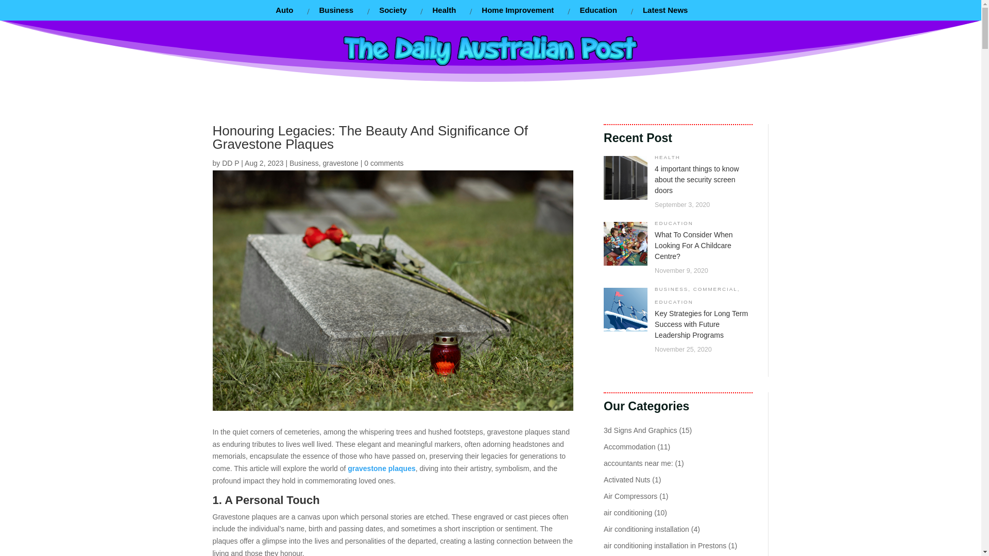 The width and height of the screenshot is (989, 556). Describe the element at coordinates (646, 529) in the screenshot. I see `Air conditioning installation` at that location.